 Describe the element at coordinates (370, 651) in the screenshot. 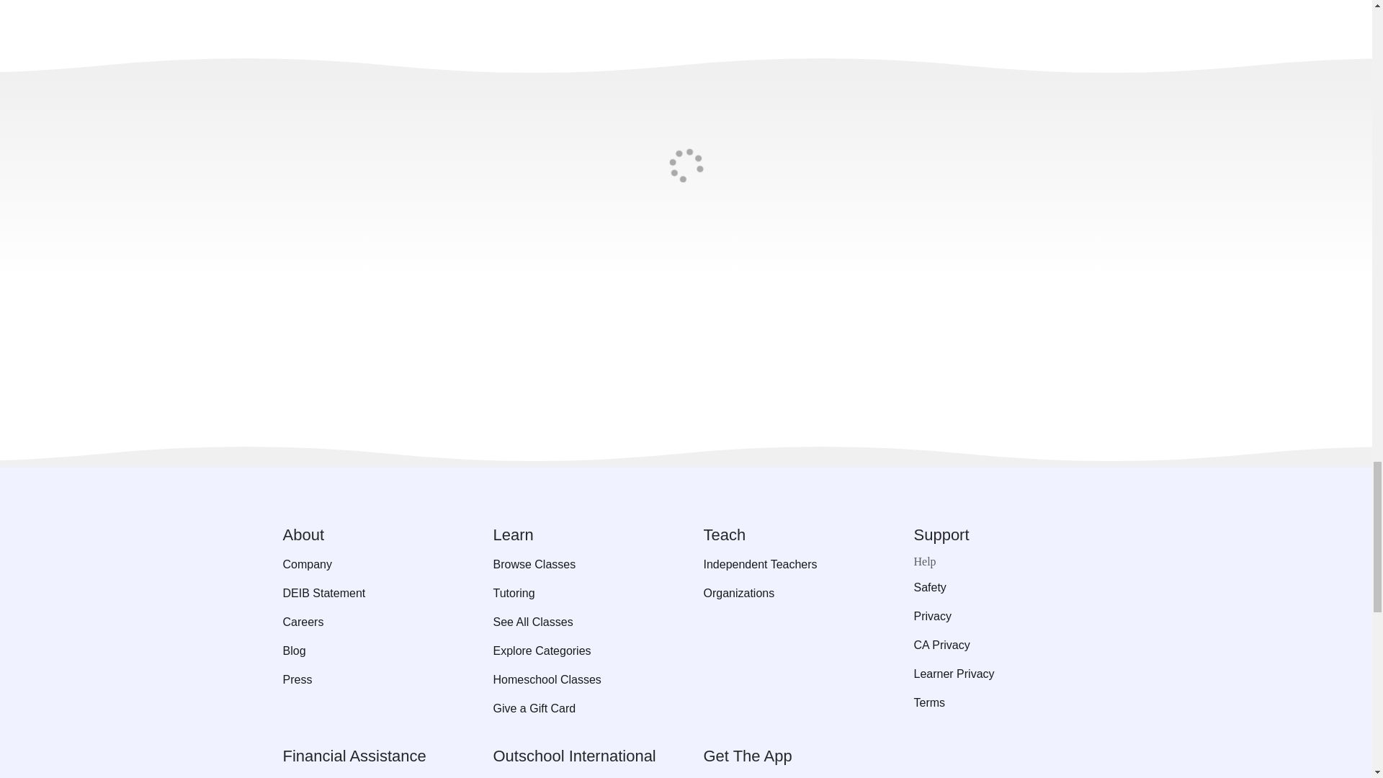

I see `Blog` at that location.